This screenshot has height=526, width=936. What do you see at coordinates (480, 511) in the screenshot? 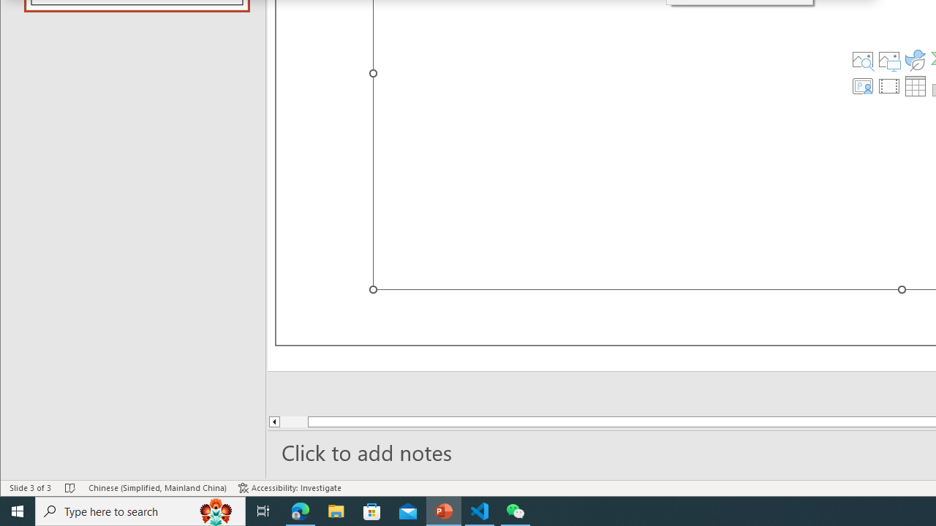
I see `Visual Studio Code - 1 running window` at bounding box center [480, 511].